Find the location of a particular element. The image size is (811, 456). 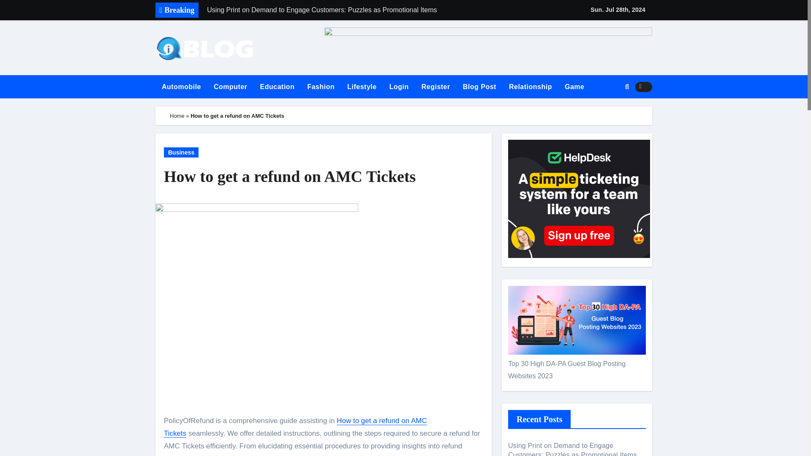

Blog Post is located at coordinates (479, 87).